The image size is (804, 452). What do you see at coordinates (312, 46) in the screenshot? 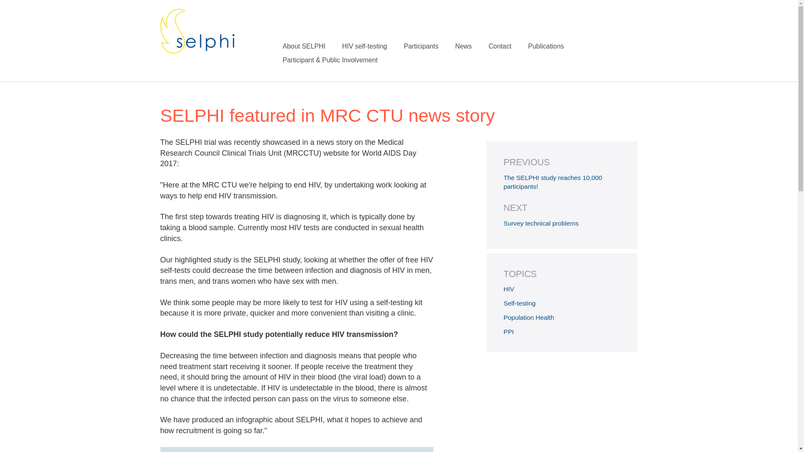
I see `About SELPHI` at bounding box center [312, 46].